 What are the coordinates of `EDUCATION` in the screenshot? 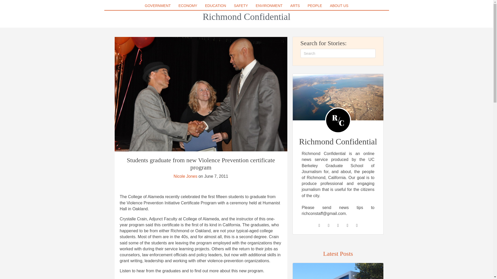 It's located at (215, 5).